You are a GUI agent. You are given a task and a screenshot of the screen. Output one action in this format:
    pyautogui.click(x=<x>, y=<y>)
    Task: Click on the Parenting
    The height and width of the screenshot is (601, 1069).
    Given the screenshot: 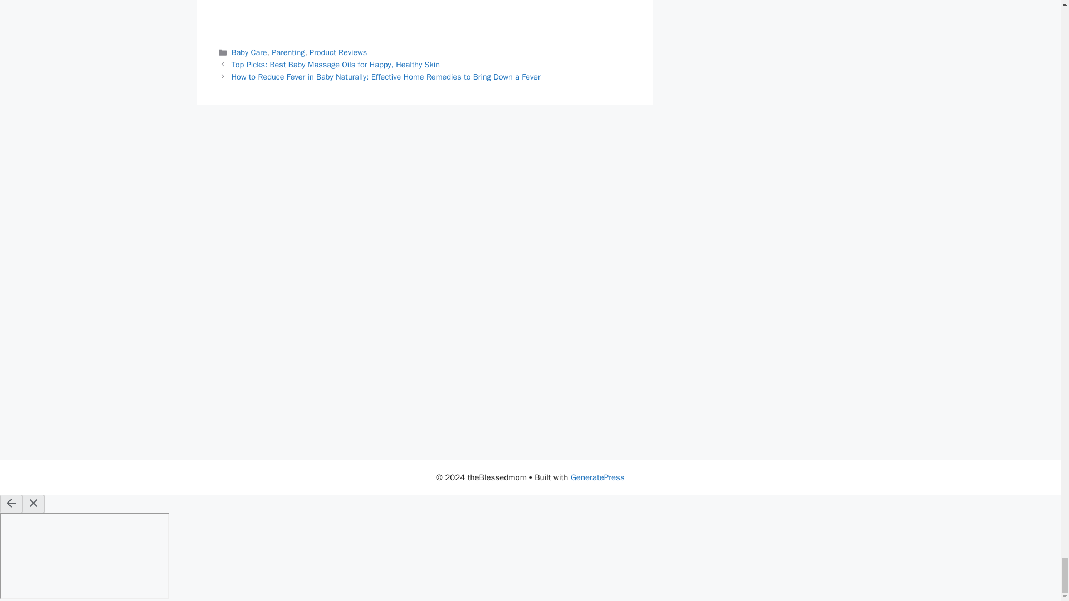 What is the action you would take?
    pyautogui.click(x=288, y=52)
    